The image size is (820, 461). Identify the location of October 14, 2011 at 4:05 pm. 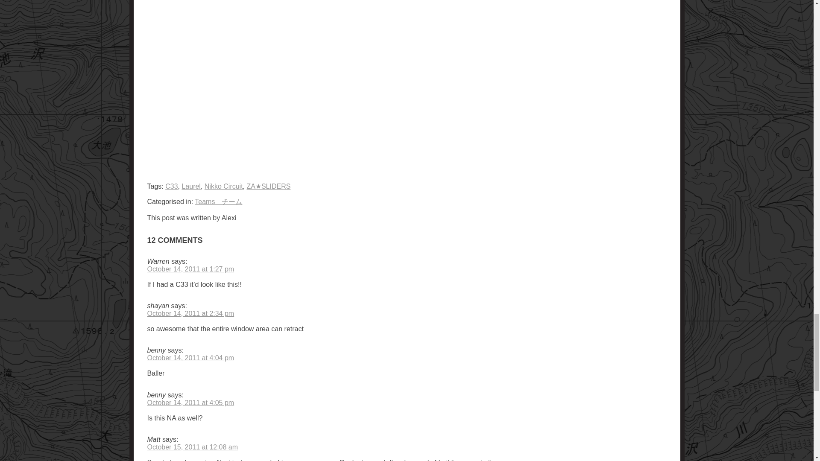
(190, 403).